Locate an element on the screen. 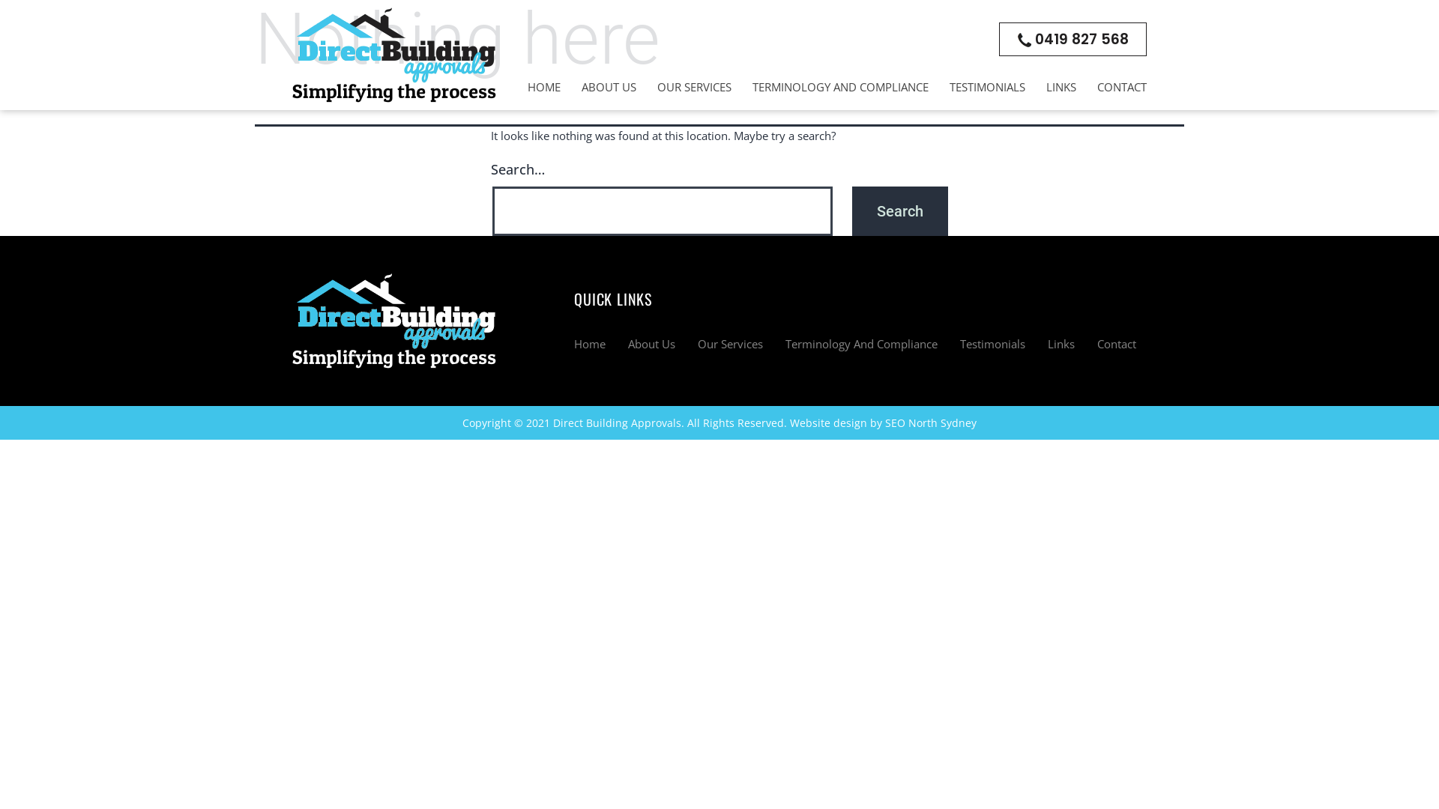 The width and height of the screenshot is (1439, 809). Links is located at coordinates (1061, 344).